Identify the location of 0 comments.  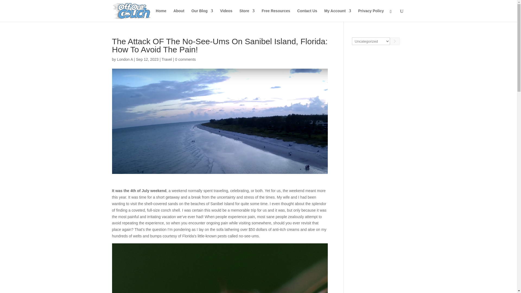
(185, 59).